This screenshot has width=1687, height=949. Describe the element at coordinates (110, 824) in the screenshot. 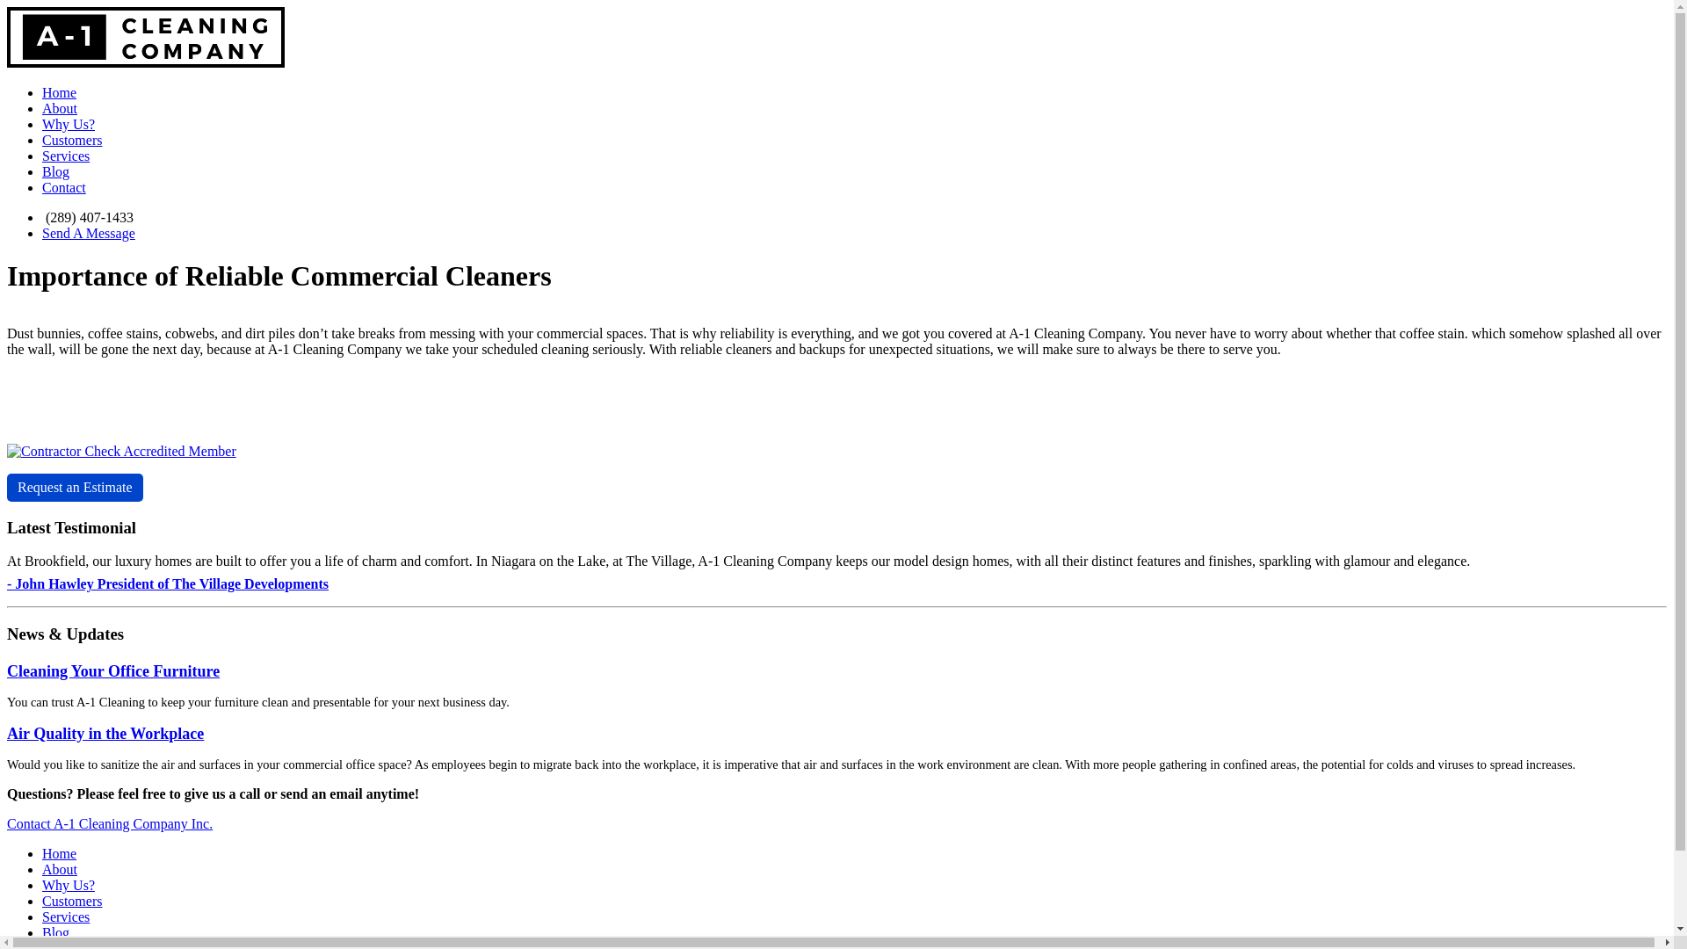

I see `Contact A-1 Cleaning Company Inc.` at that location.